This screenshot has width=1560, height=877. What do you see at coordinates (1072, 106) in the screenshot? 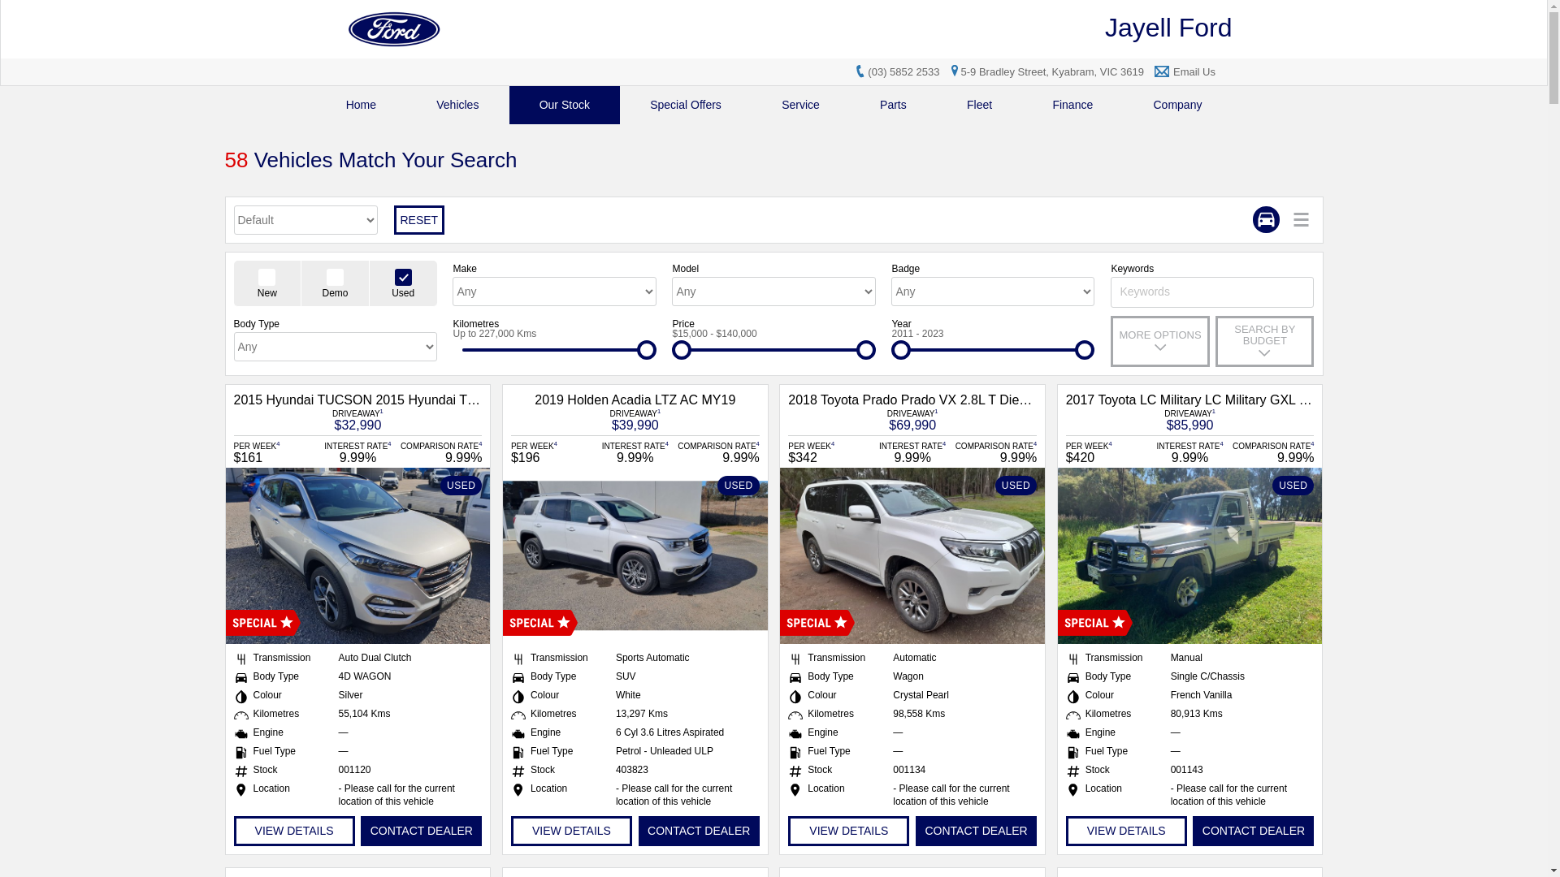
I see `Finance` at bounding box center [1072, 106].